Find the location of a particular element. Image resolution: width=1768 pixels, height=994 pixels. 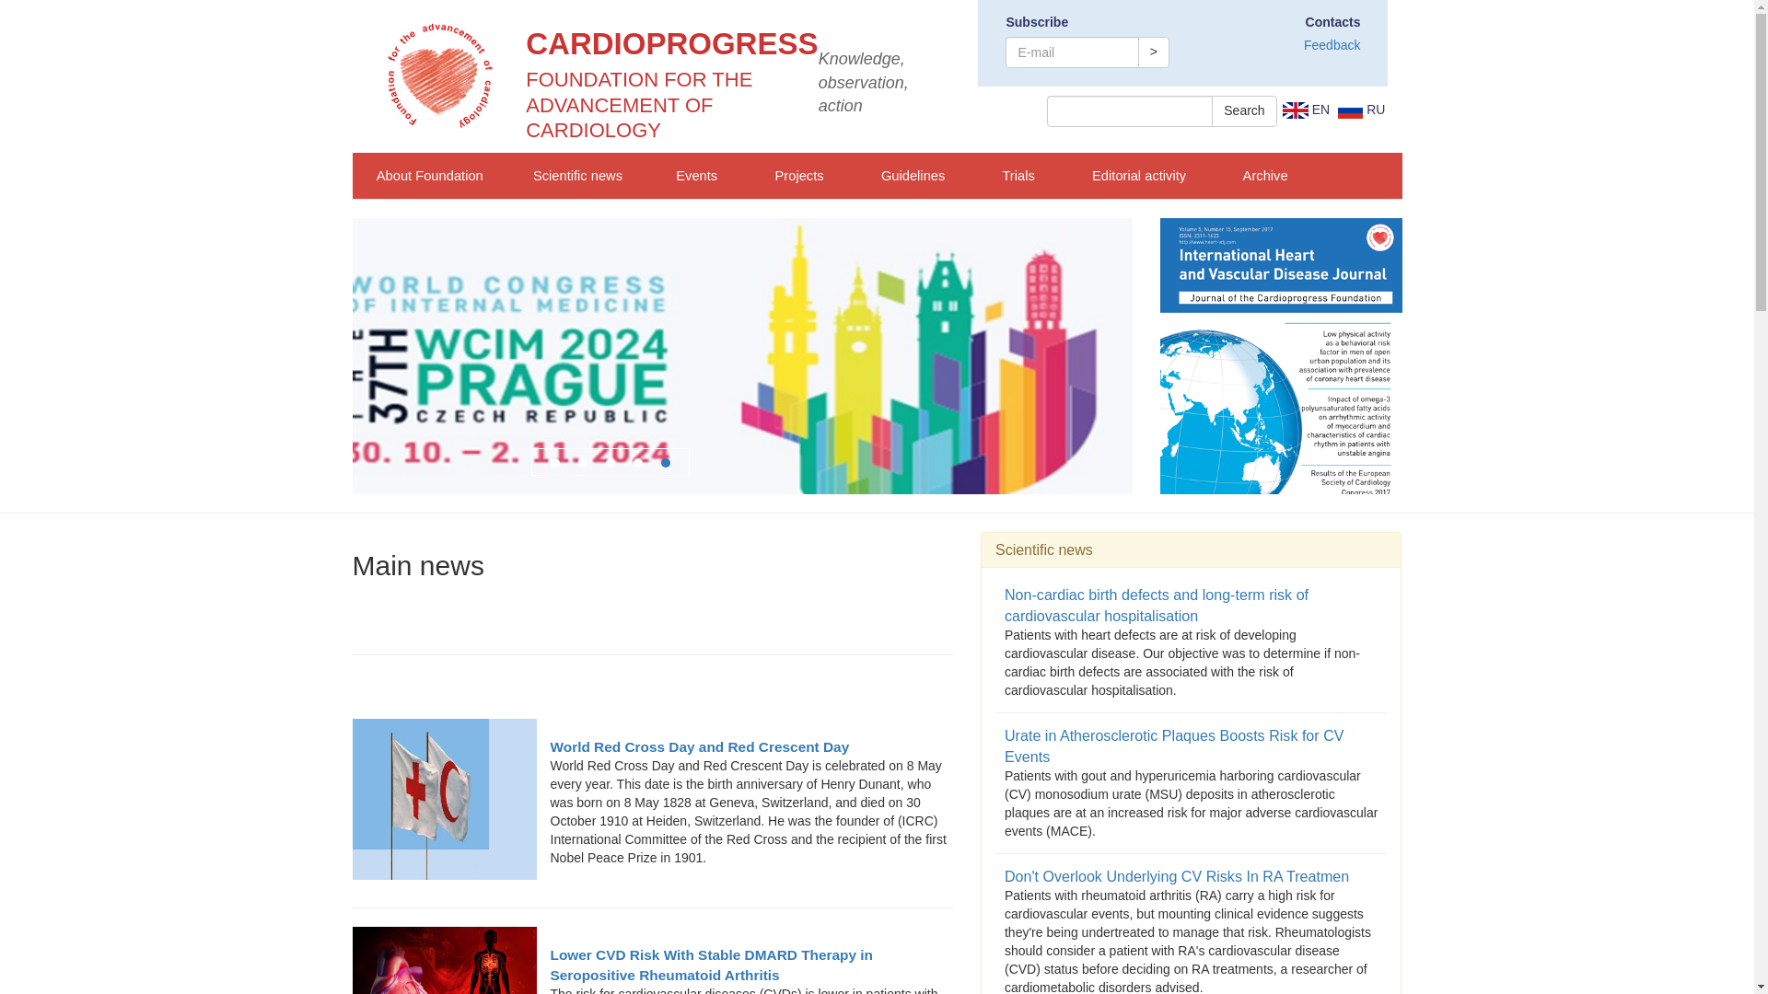

EN is located at coordinates (1306, 110).